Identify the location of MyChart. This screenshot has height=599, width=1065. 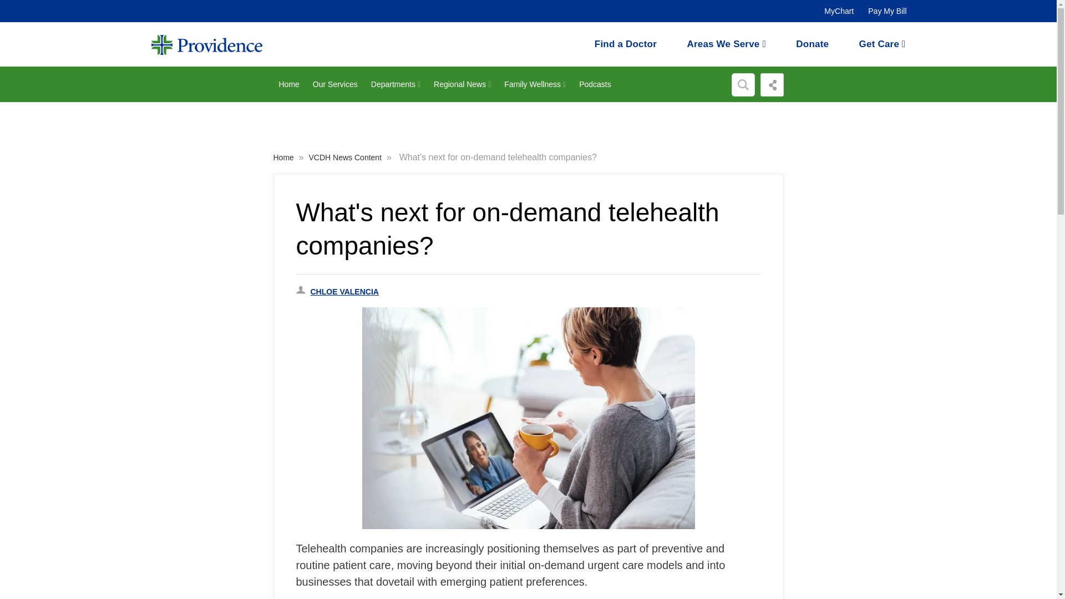
(839, 11).